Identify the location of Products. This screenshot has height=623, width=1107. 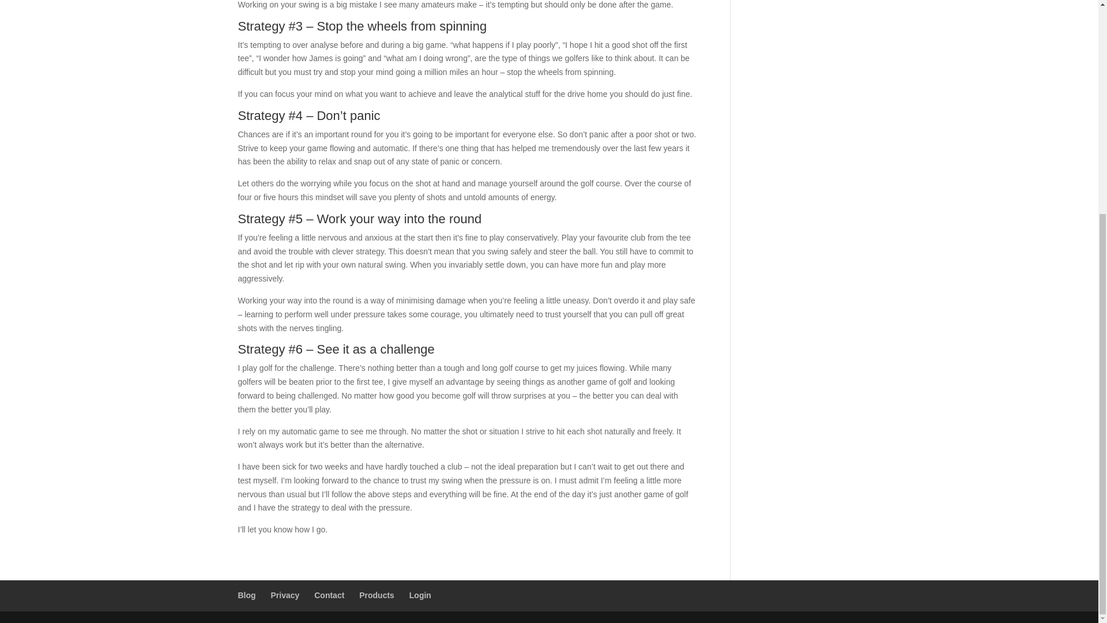
(376, 595).